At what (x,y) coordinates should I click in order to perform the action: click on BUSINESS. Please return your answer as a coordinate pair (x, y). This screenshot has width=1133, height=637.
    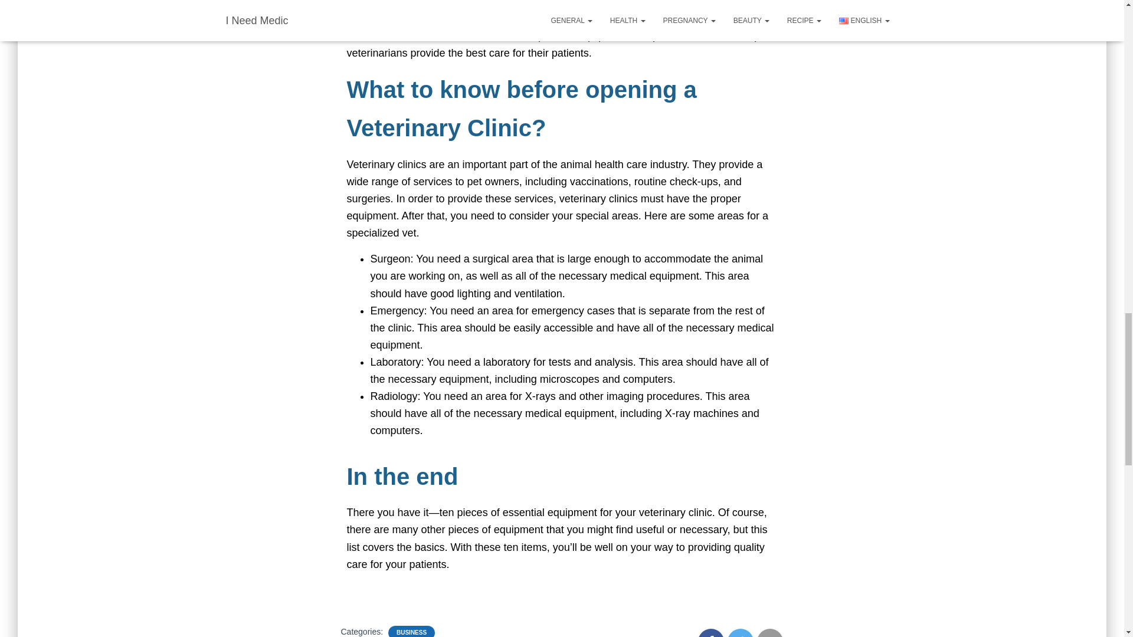
    Looking at the image, I should click on (412, 632).